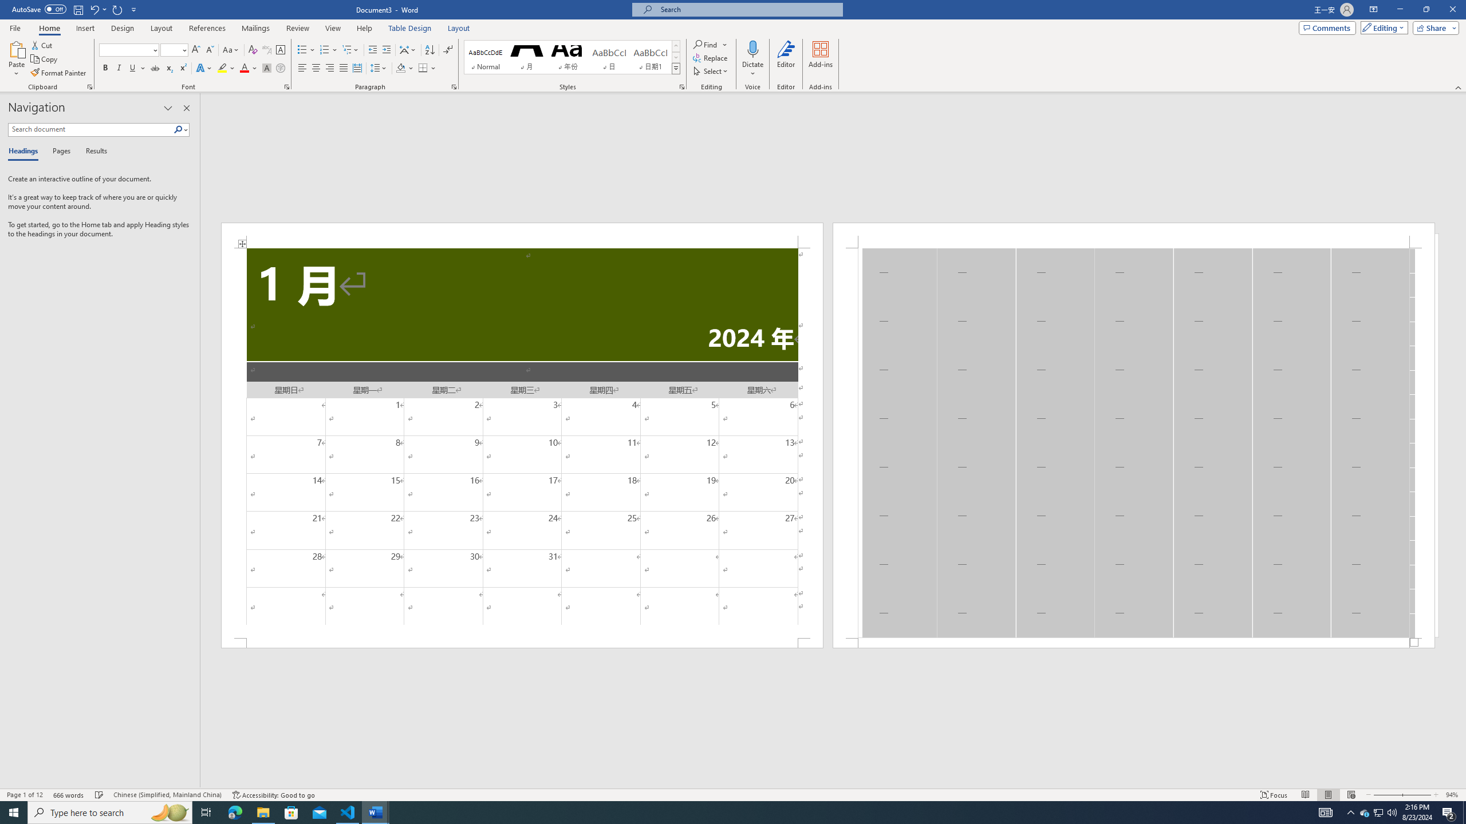  I want to click on Mailings, so click(255, 28).